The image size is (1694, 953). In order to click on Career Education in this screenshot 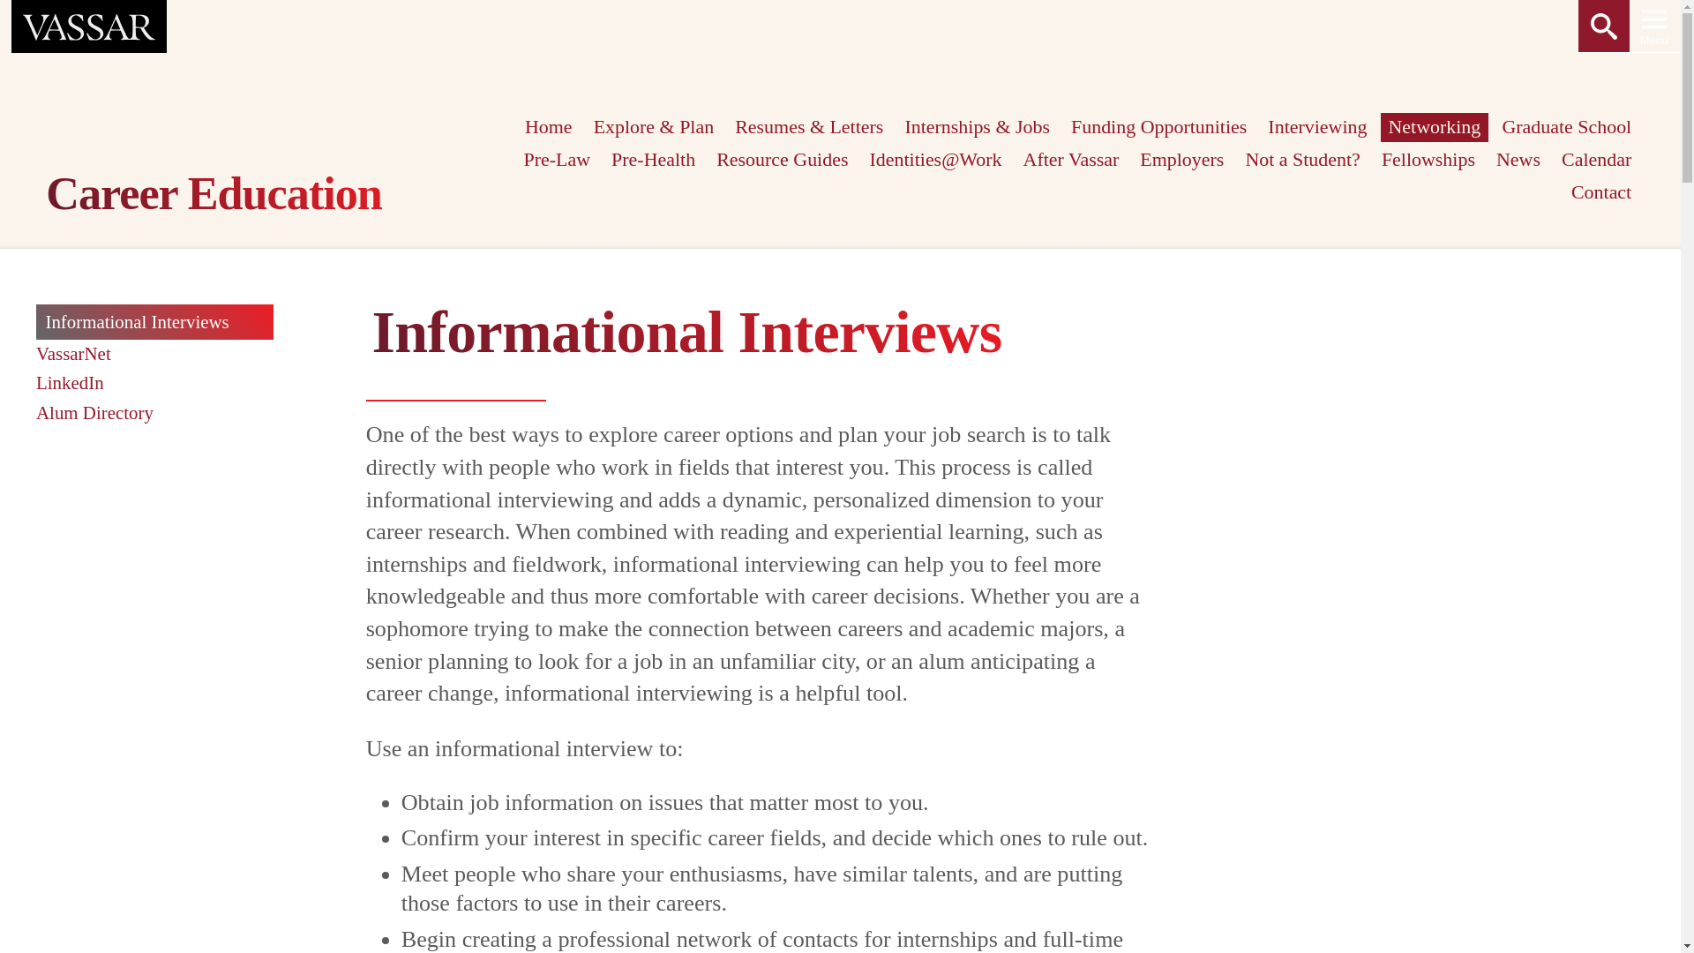, I will do `click(221, 198)`.